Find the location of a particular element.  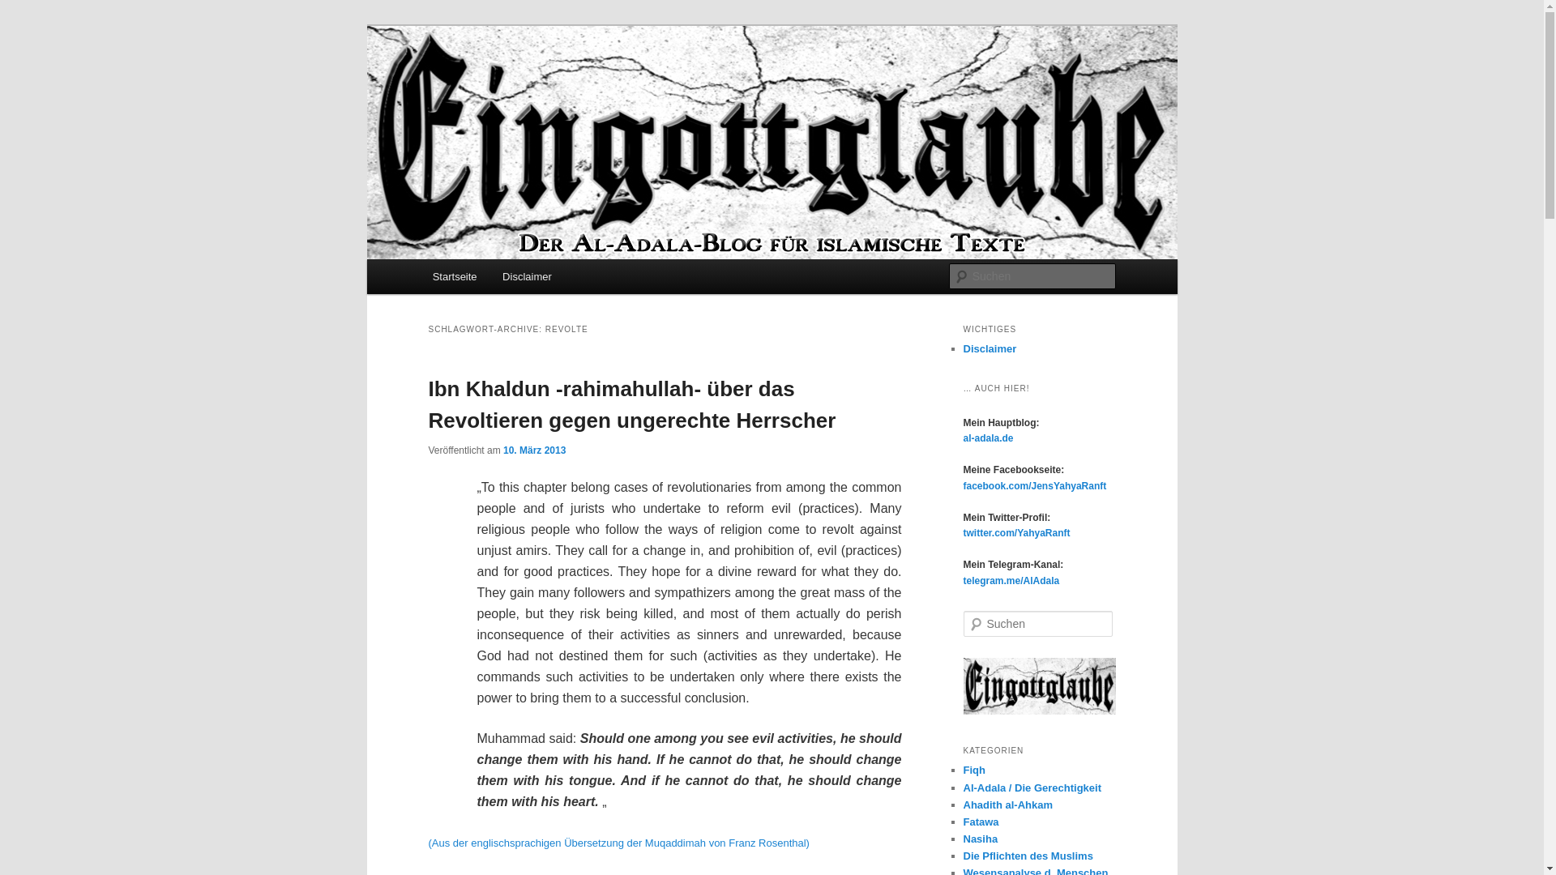

Disclaimer is located at coordinates (527, 275).